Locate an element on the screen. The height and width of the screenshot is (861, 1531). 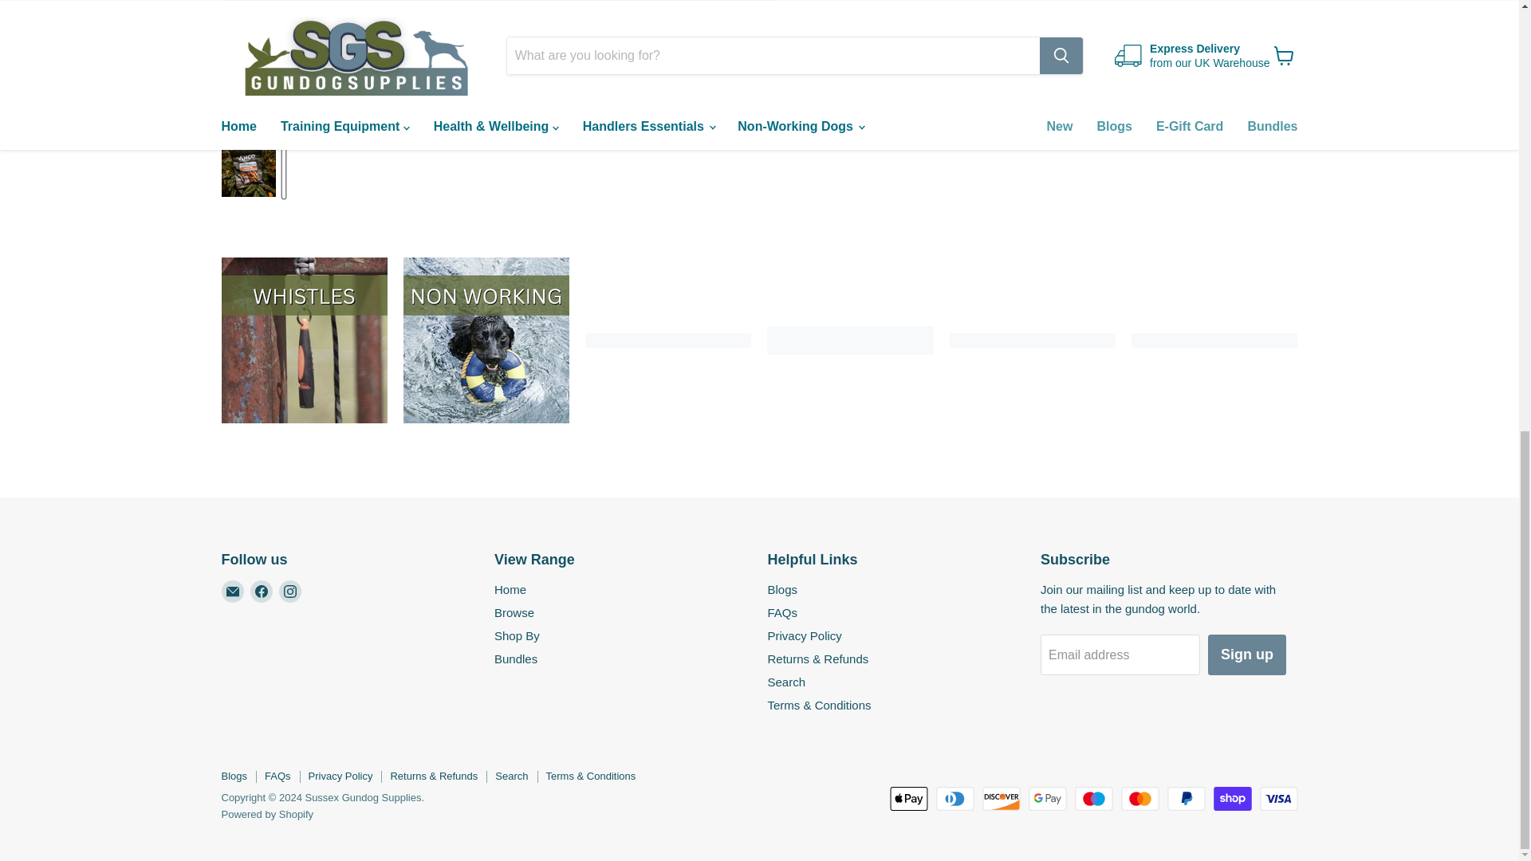
Mastercard is located at coordinates (1139, 799).